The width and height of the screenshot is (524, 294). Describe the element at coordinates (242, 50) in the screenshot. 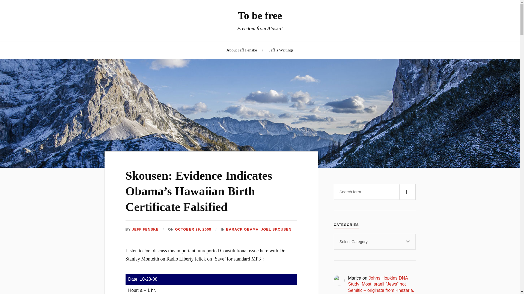

I see `About Jeff Fenske` at that location.